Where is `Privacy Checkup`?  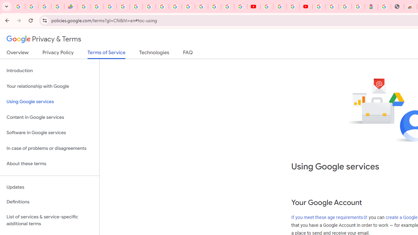 Privacy Checkup is located at coordinates (240, 7).